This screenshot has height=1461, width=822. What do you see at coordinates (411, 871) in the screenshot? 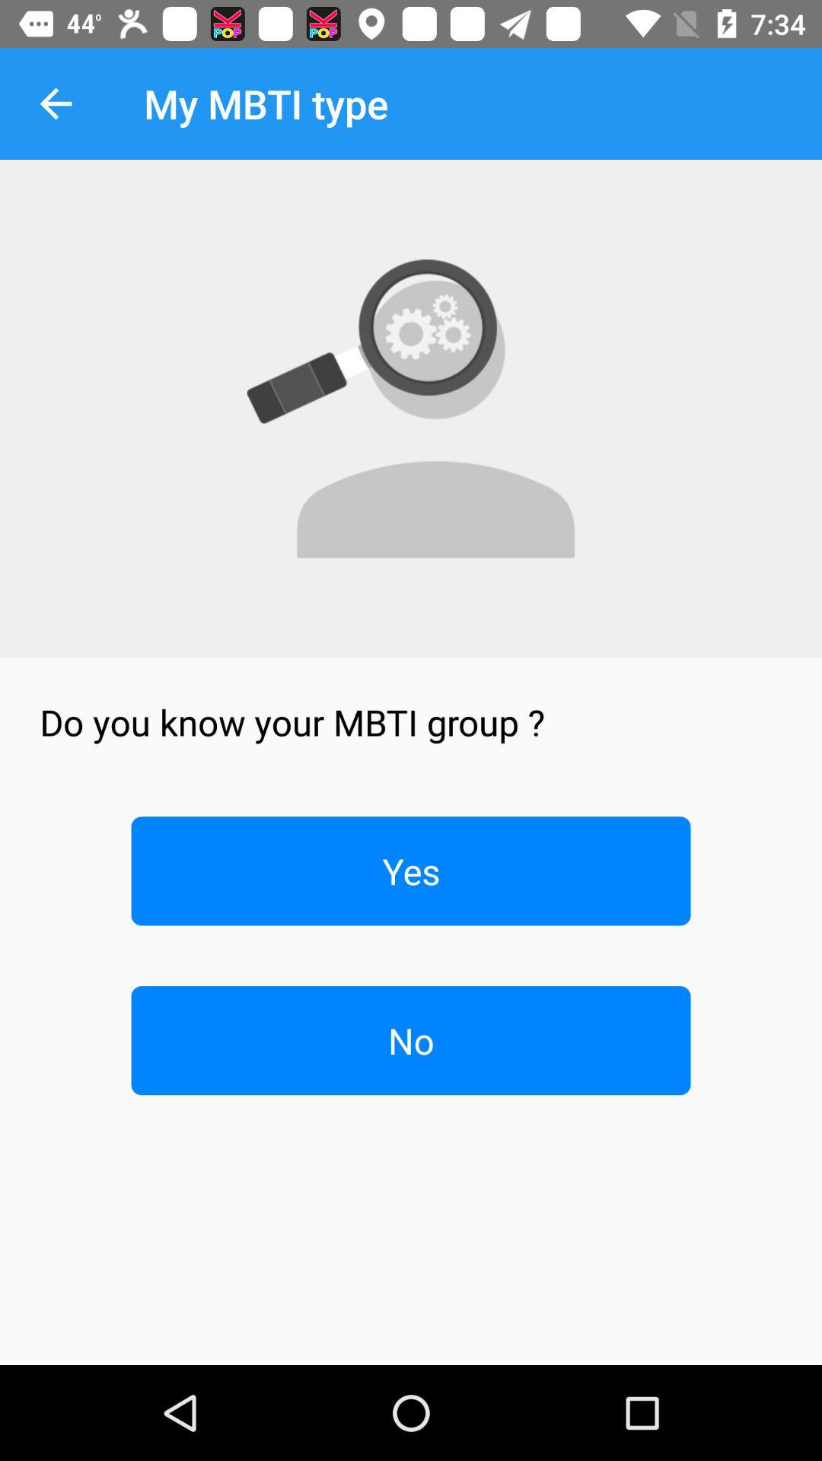
I see `swipe until the yes` at bounding box center [411, 871].